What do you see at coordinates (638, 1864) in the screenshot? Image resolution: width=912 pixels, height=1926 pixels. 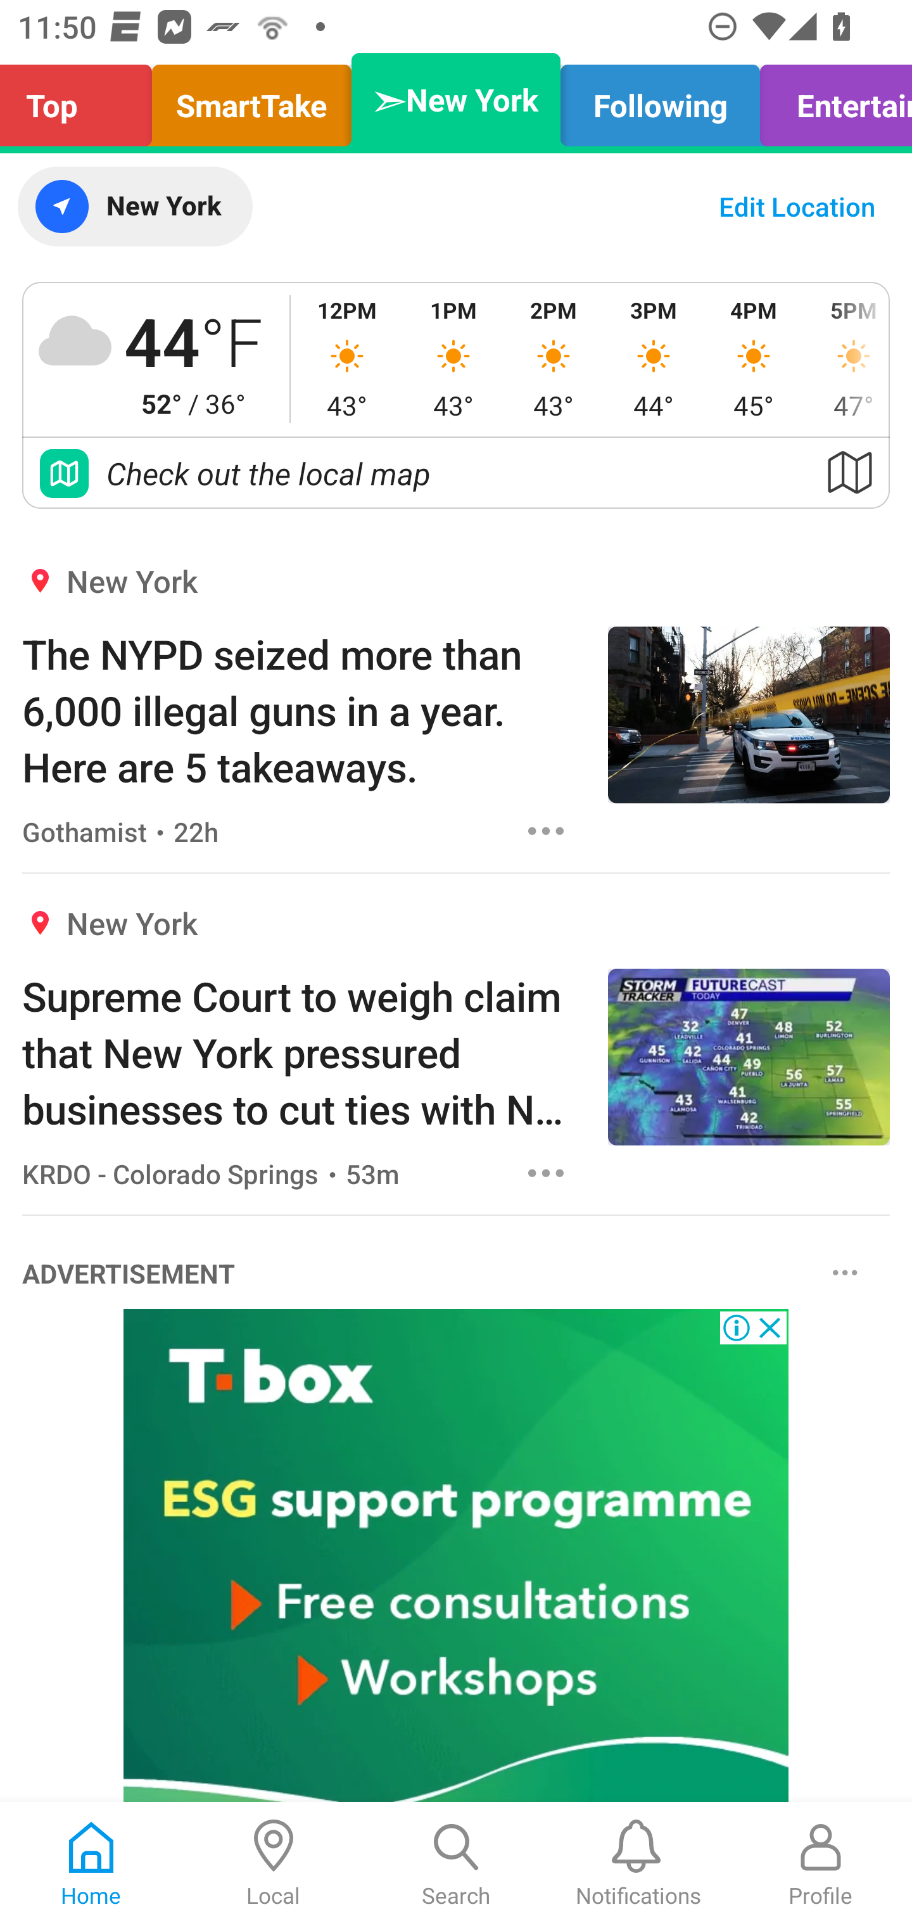 I see `Notifications` at bounding box center [638, 1864].